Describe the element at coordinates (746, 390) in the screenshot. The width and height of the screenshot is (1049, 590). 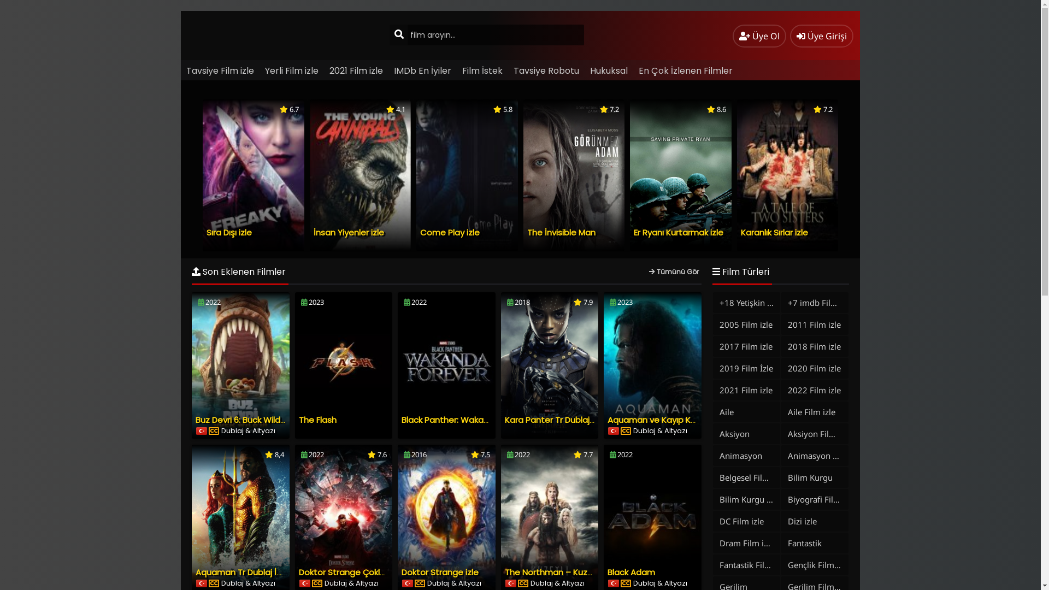
I see `2021 Film izle` at that location.